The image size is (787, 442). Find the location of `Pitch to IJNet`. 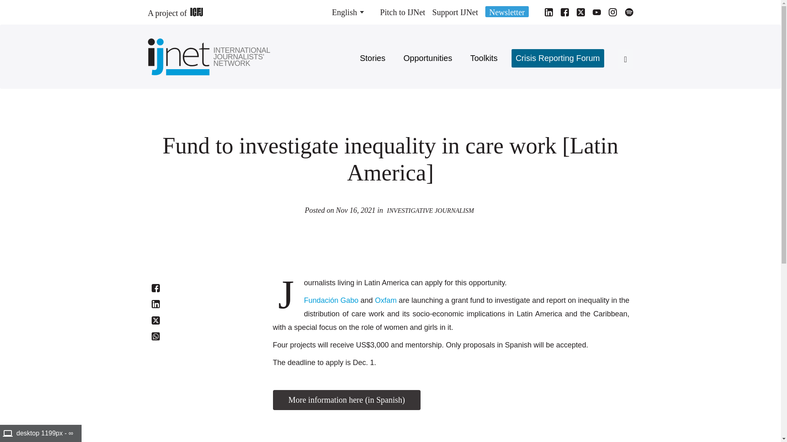

Pitch to IJNet is located at coordinates (403, 12).